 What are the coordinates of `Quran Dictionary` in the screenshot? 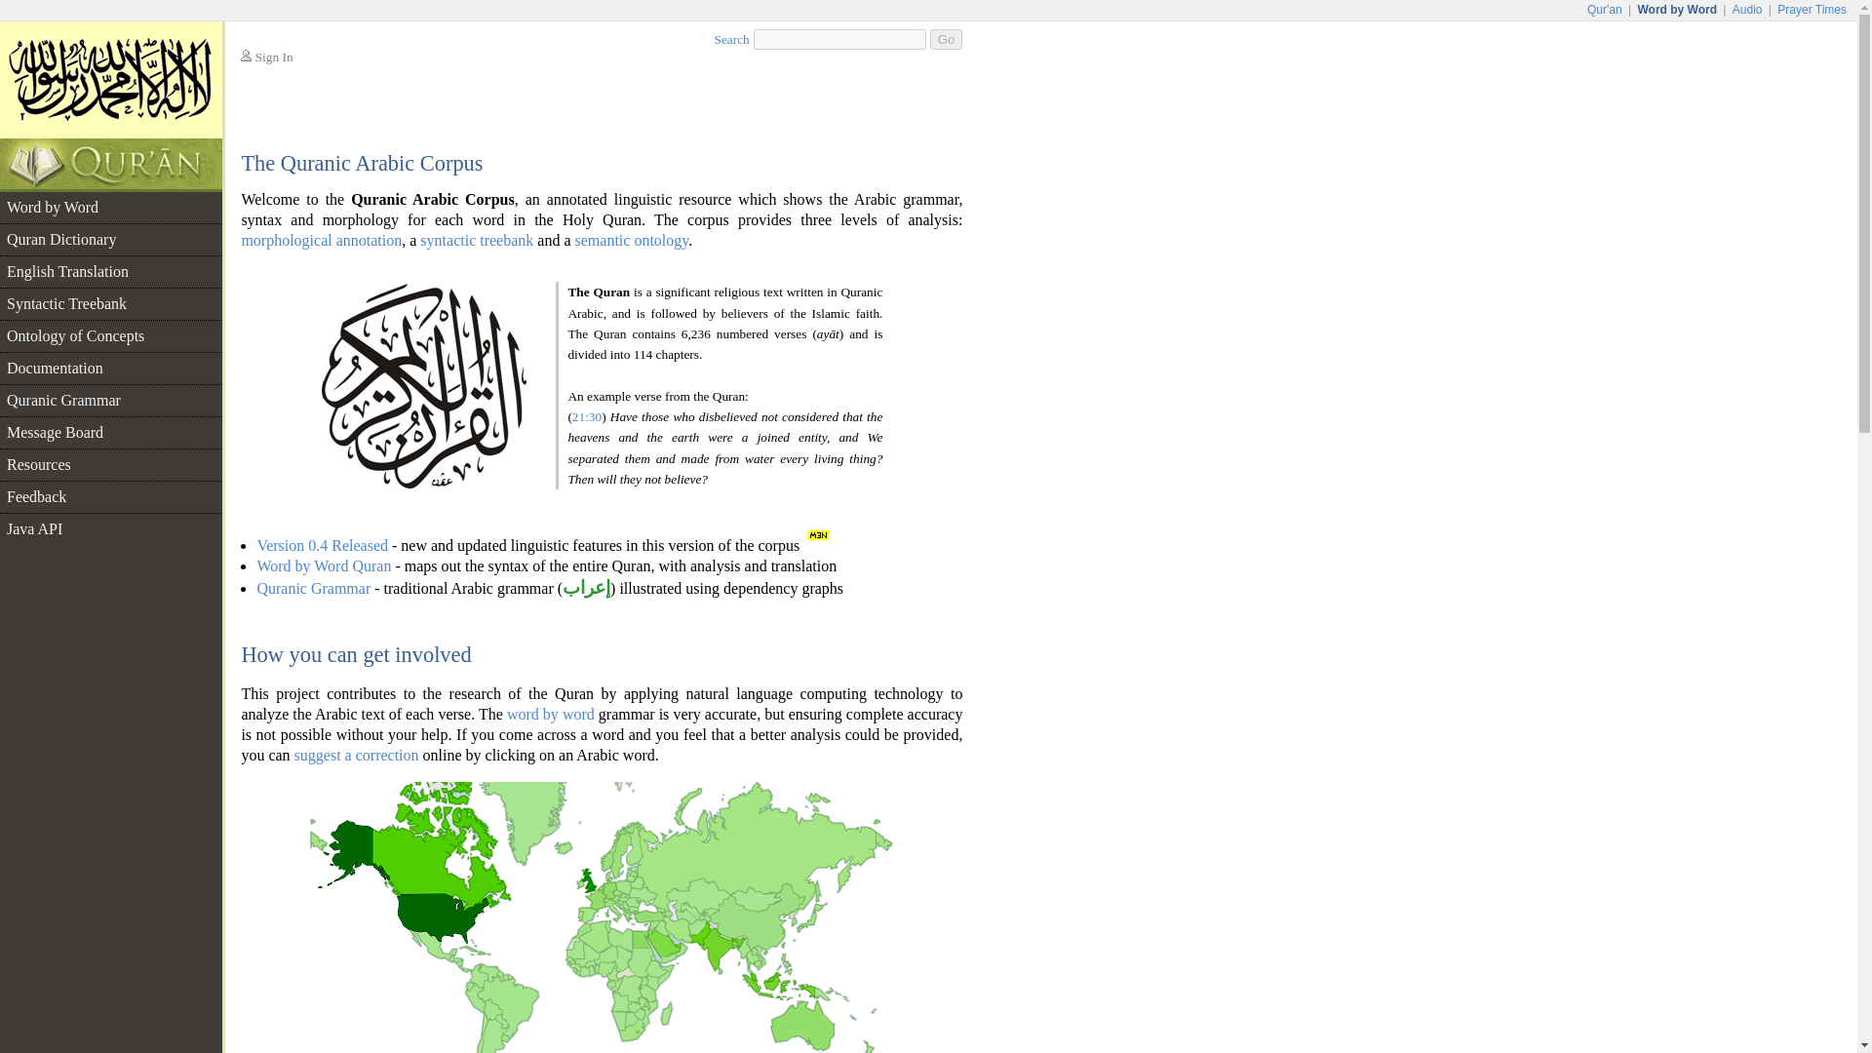 It's located at (111, 240).